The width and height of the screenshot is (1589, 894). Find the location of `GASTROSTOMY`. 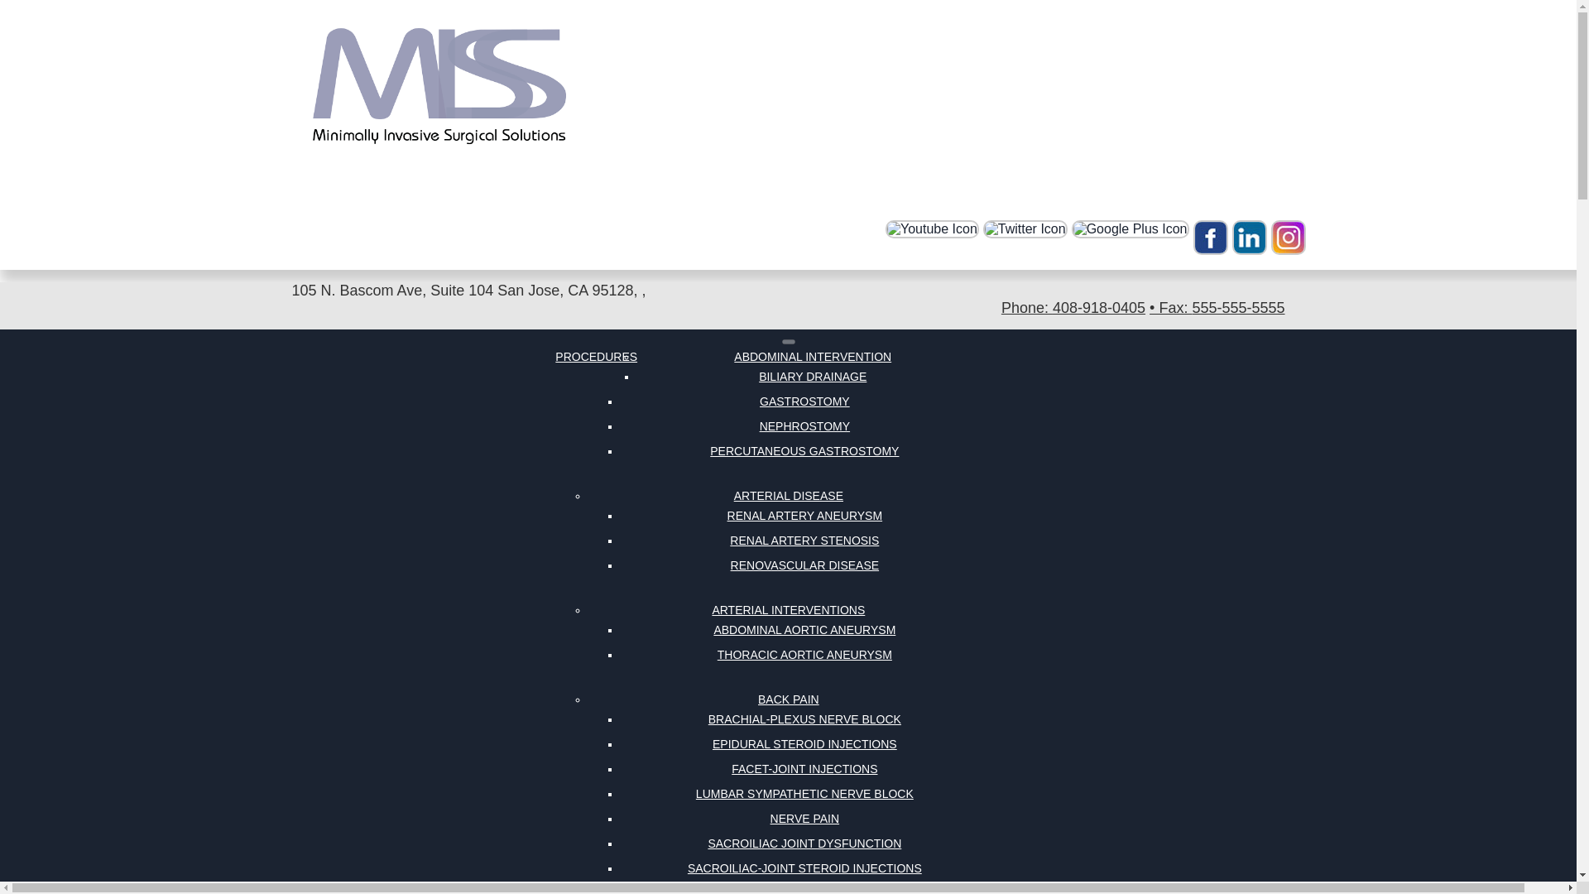

GASTROSTOMY is located at coordinates (804, 401).